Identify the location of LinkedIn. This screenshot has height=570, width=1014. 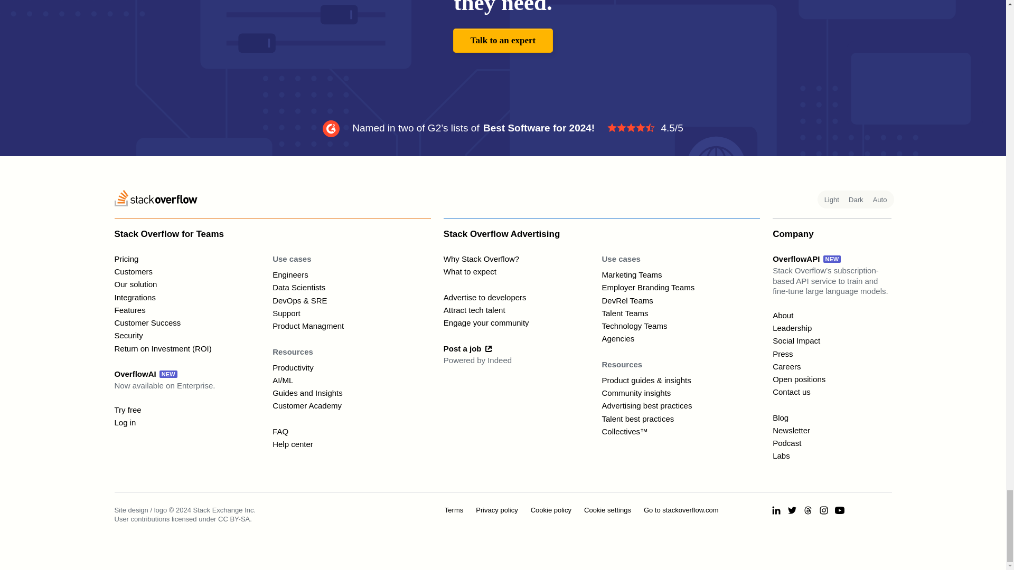
(776, 510).